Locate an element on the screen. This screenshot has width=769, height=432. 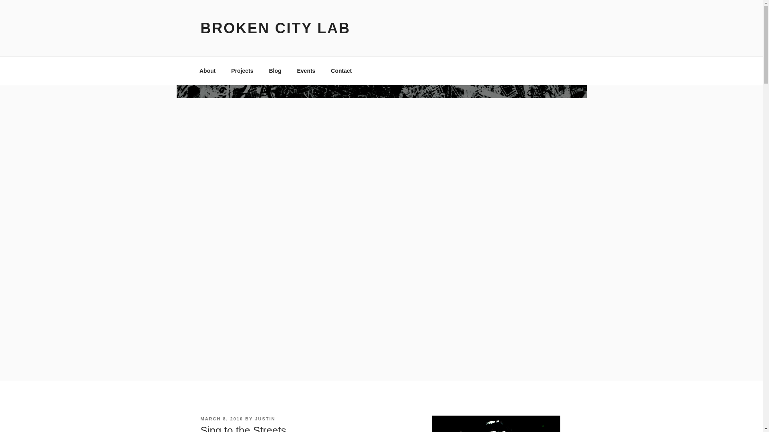
JUSTIN is located at coordinates (265, 419).